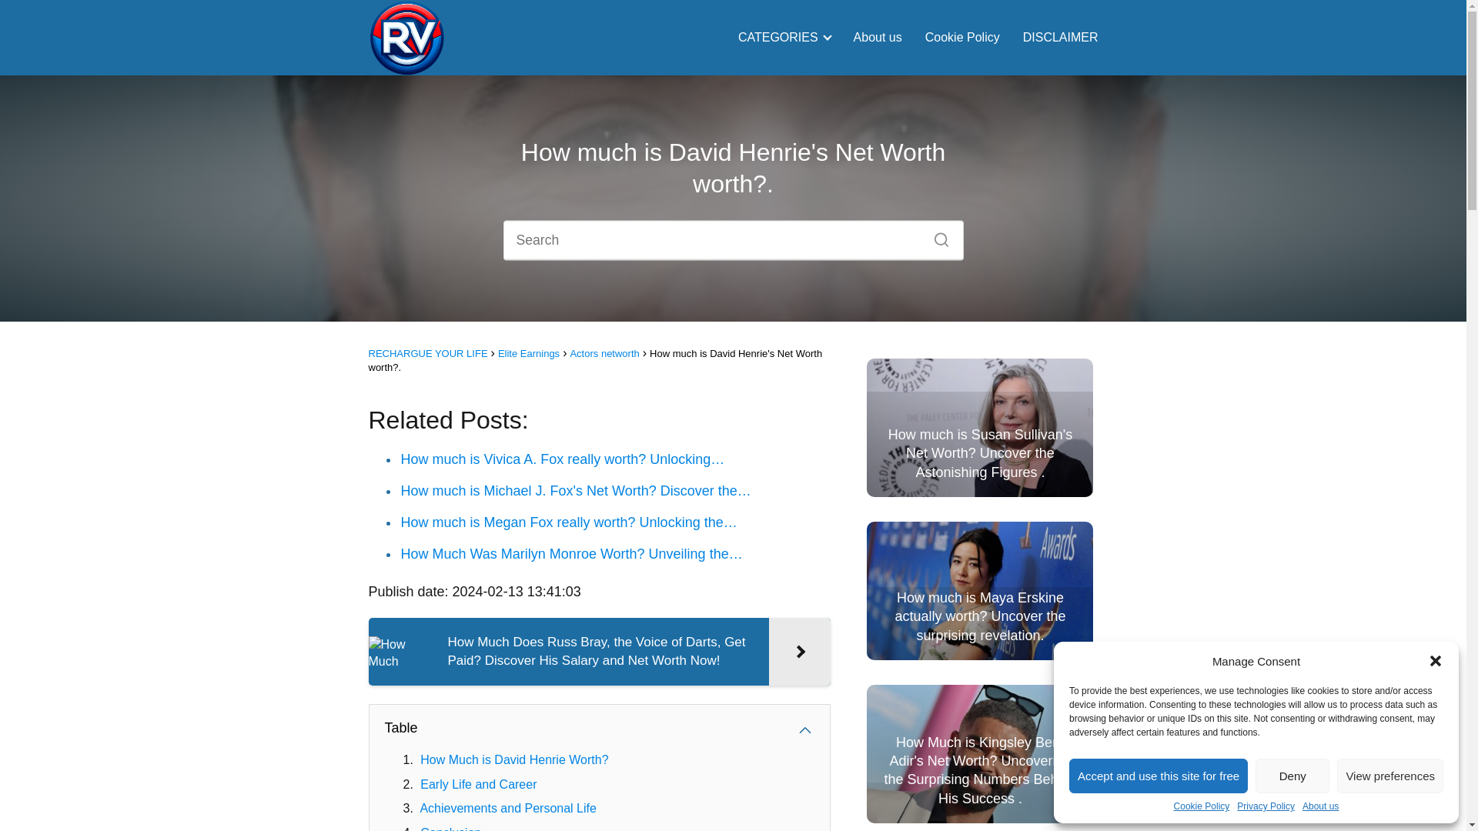  I want to click on Achievements and Personal Life, so click(507, 808).